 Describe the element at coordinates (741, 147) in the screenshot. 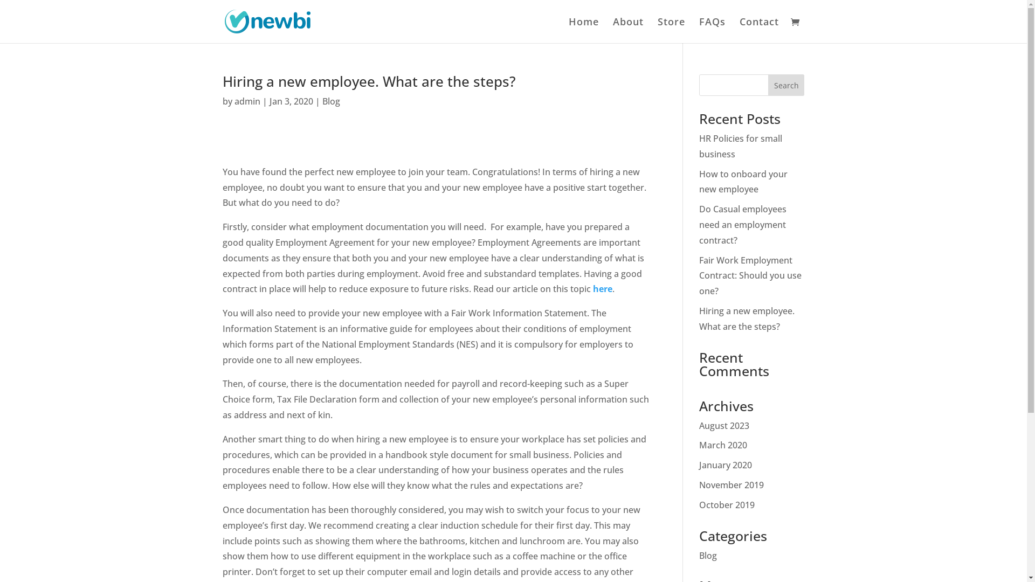

I see `HR Policies for small business` at that location.